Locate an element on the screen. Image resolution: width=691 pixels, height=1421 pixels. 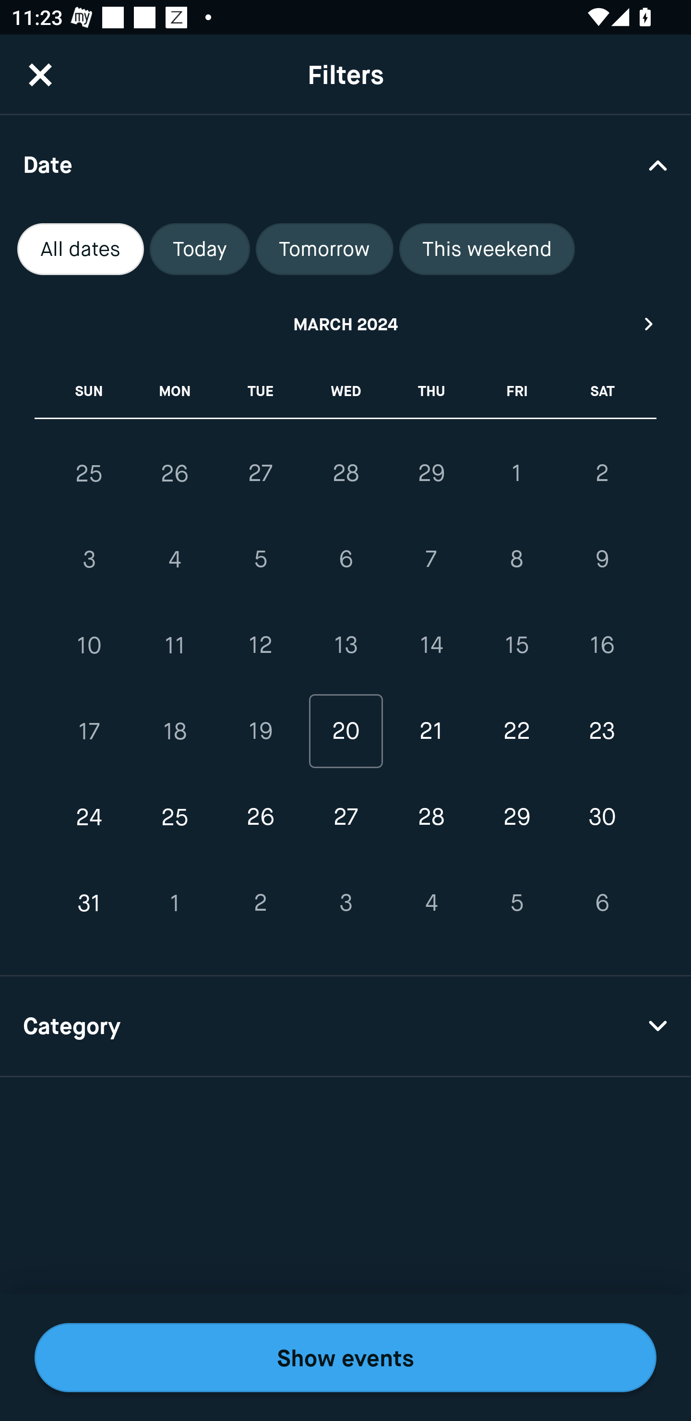
8 is located at coordinates (516, 560).